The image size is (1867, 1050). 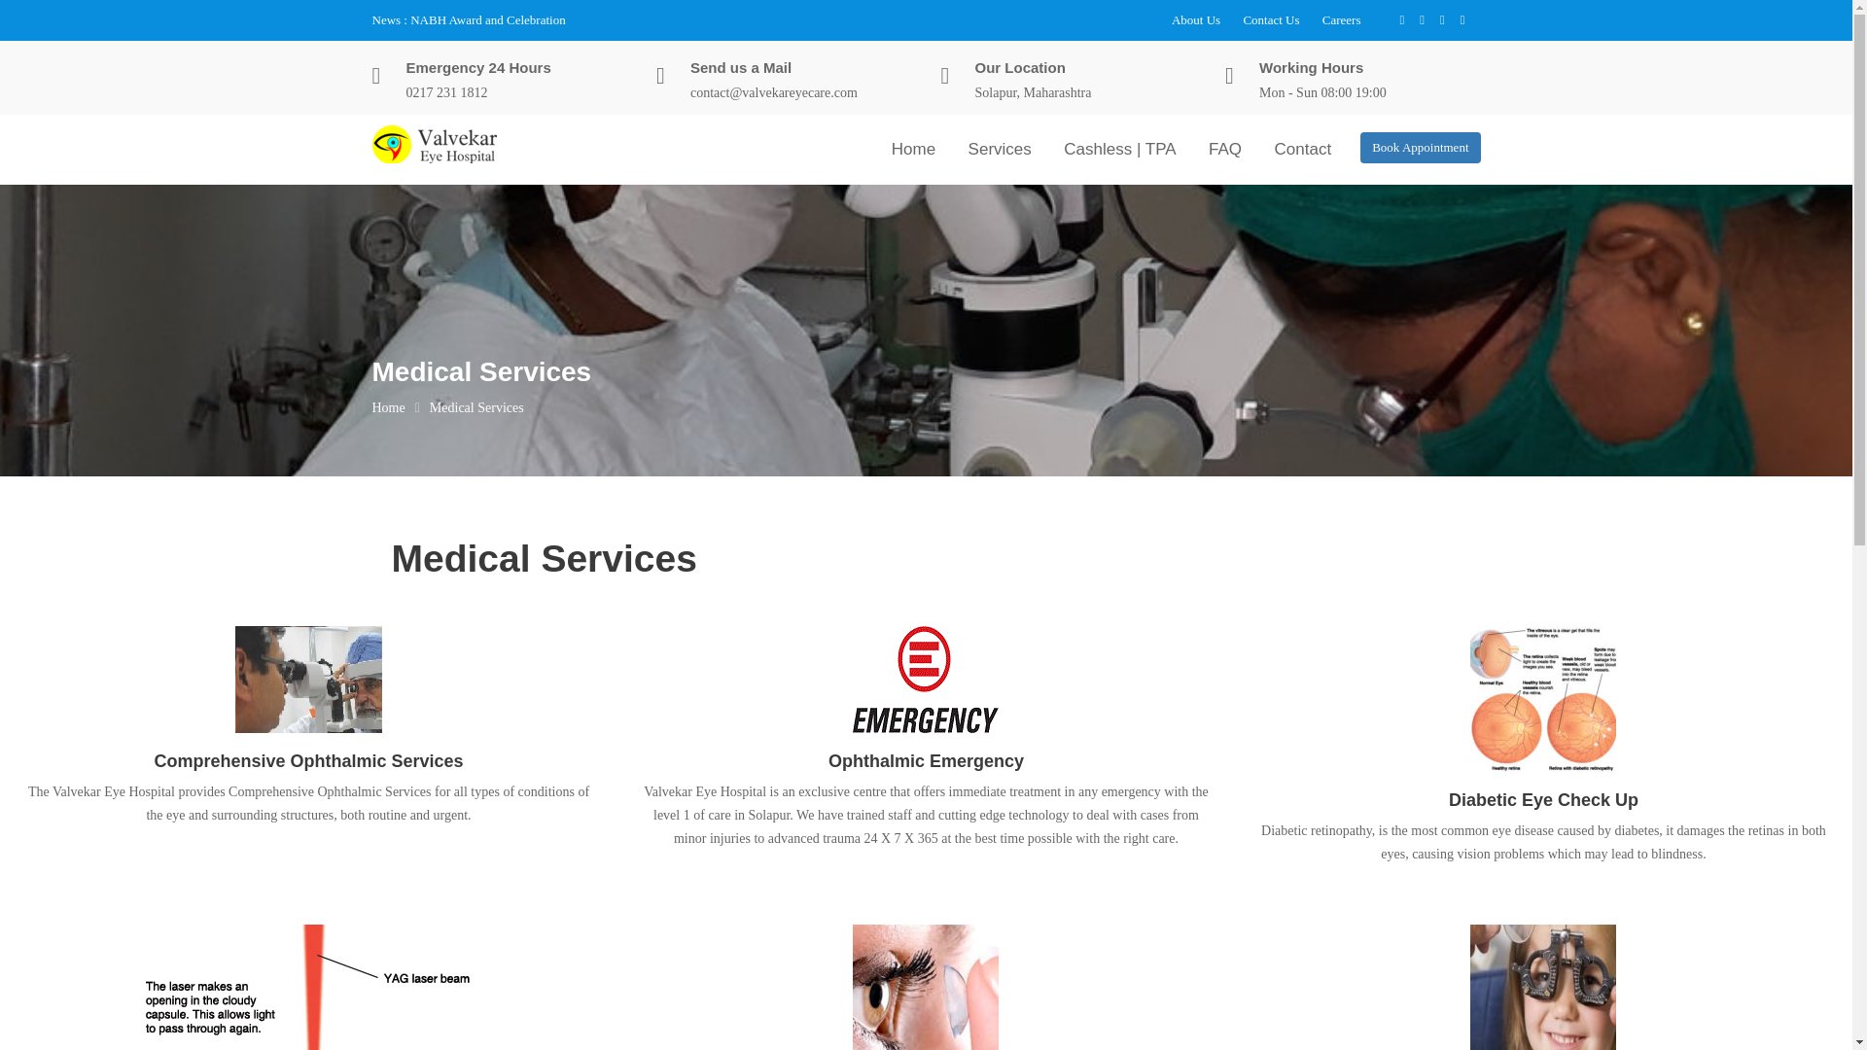 What do you see at coordinates (1196, 19) in the screenshot?
I see `About Us` at bounding box center [1196, 19].